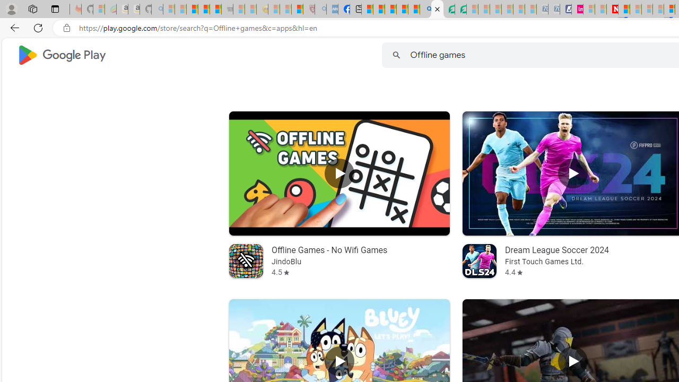 The width and height of the screenshot is (679, 382). What do you see at coordinates (62, 55) in the screenshot?
I see `Google Play logo` at bounding box center [62, 55].